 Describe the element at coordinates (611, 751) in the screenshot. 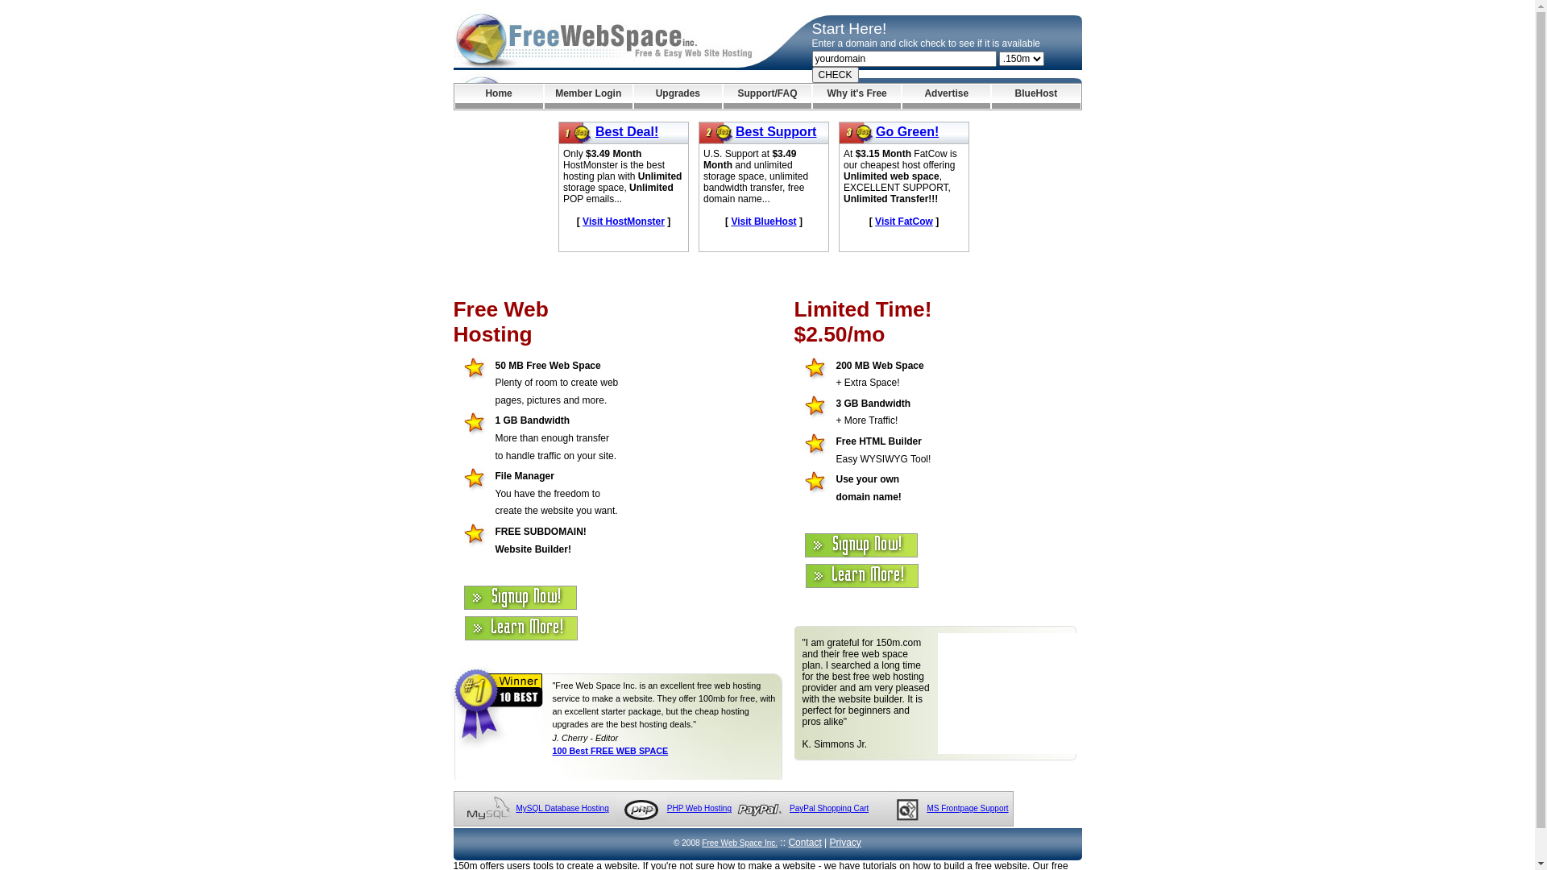

I see `100 Best FREE WEB SPACE` at that location.